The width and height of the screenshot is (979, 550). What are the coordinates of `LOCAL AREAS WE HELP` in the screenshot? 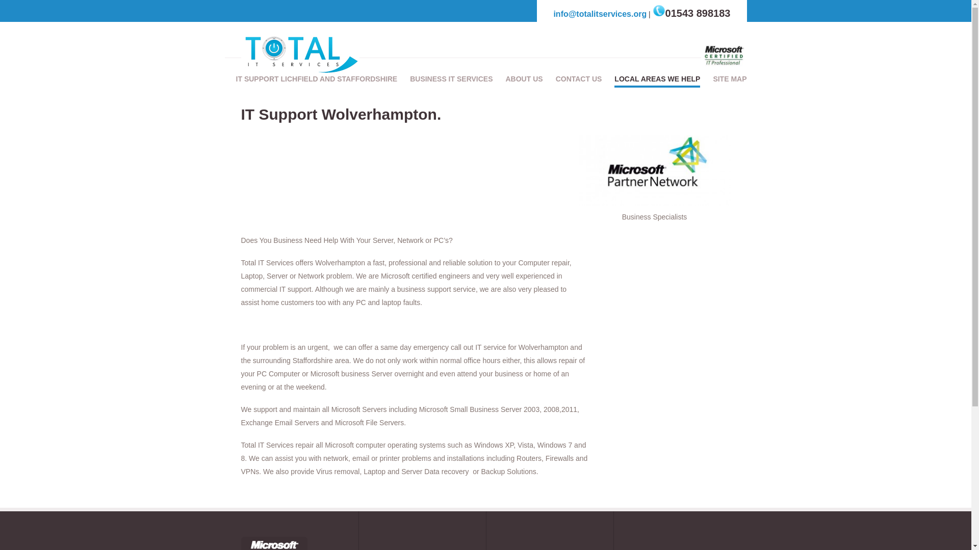 It's located at (657, 79).